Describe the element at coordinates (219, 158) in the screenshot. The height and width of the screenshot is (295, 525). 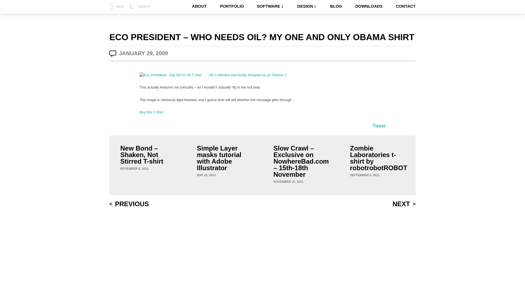
I see `Simple Layer masks tutorial with Adobe Illustrator` at that location.